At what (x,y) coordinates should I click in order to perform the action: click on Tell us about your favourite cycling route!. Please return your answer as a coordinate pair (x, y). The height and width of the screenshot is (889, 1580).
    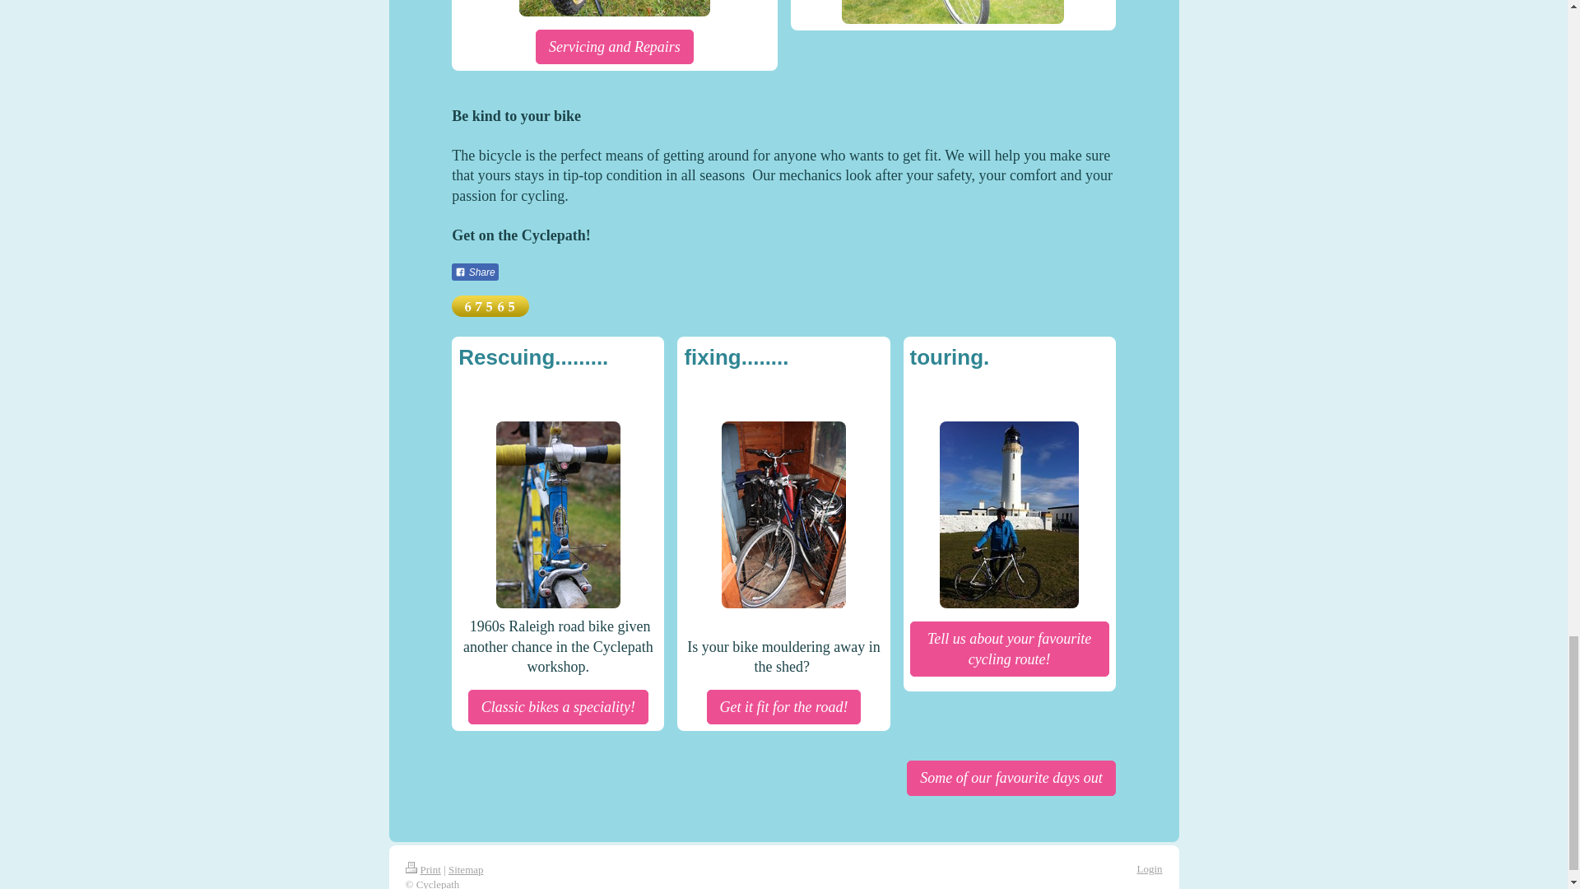
    Looking at the image, I should click on (1009, 649).